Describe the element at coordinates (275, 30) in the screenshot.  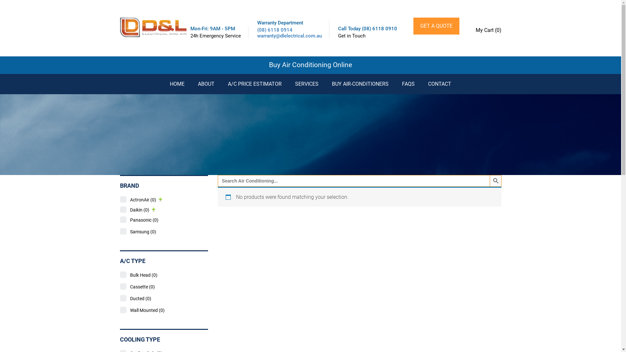
I see `(08) 6118 0914` at that location.